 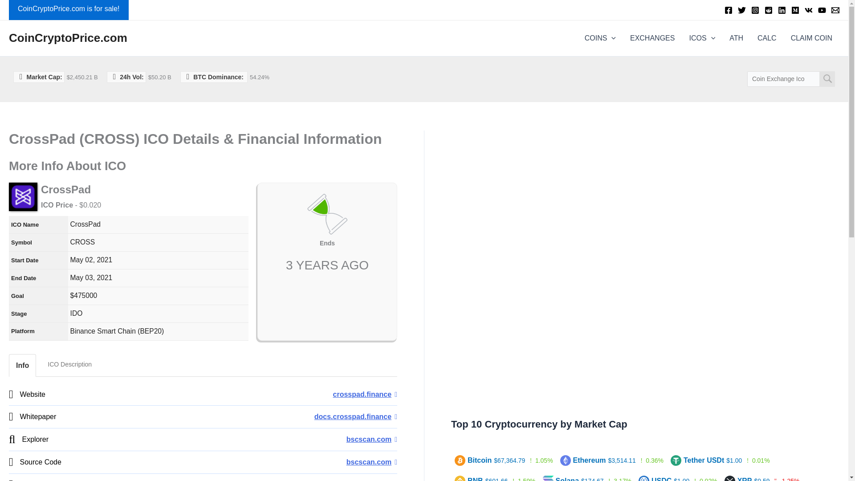 I want to click on Explorer, so click(x=371, y=439).